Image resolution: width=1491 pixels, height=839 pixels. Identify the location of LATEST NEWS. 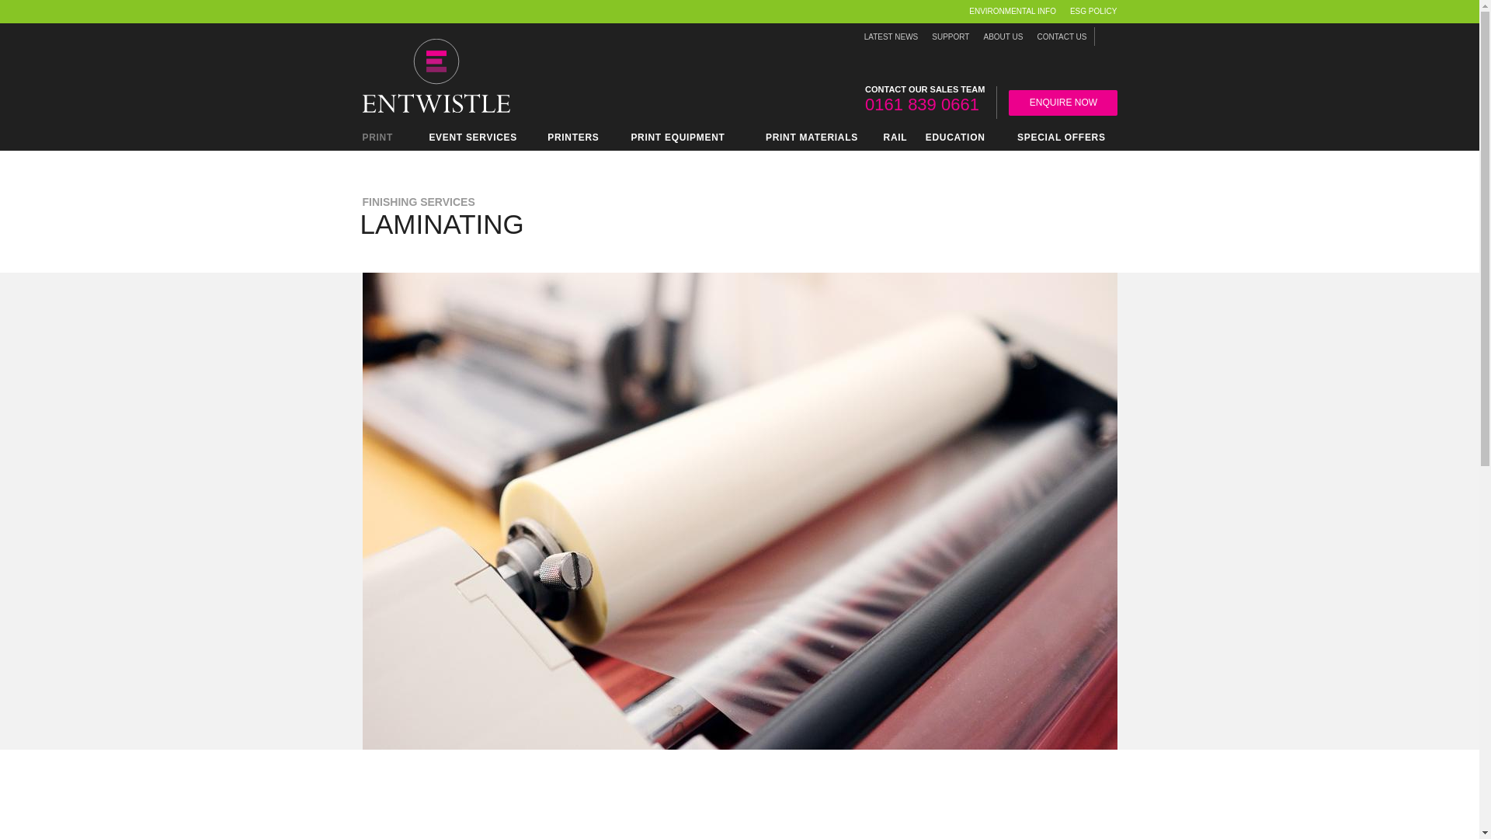
(891, 37).